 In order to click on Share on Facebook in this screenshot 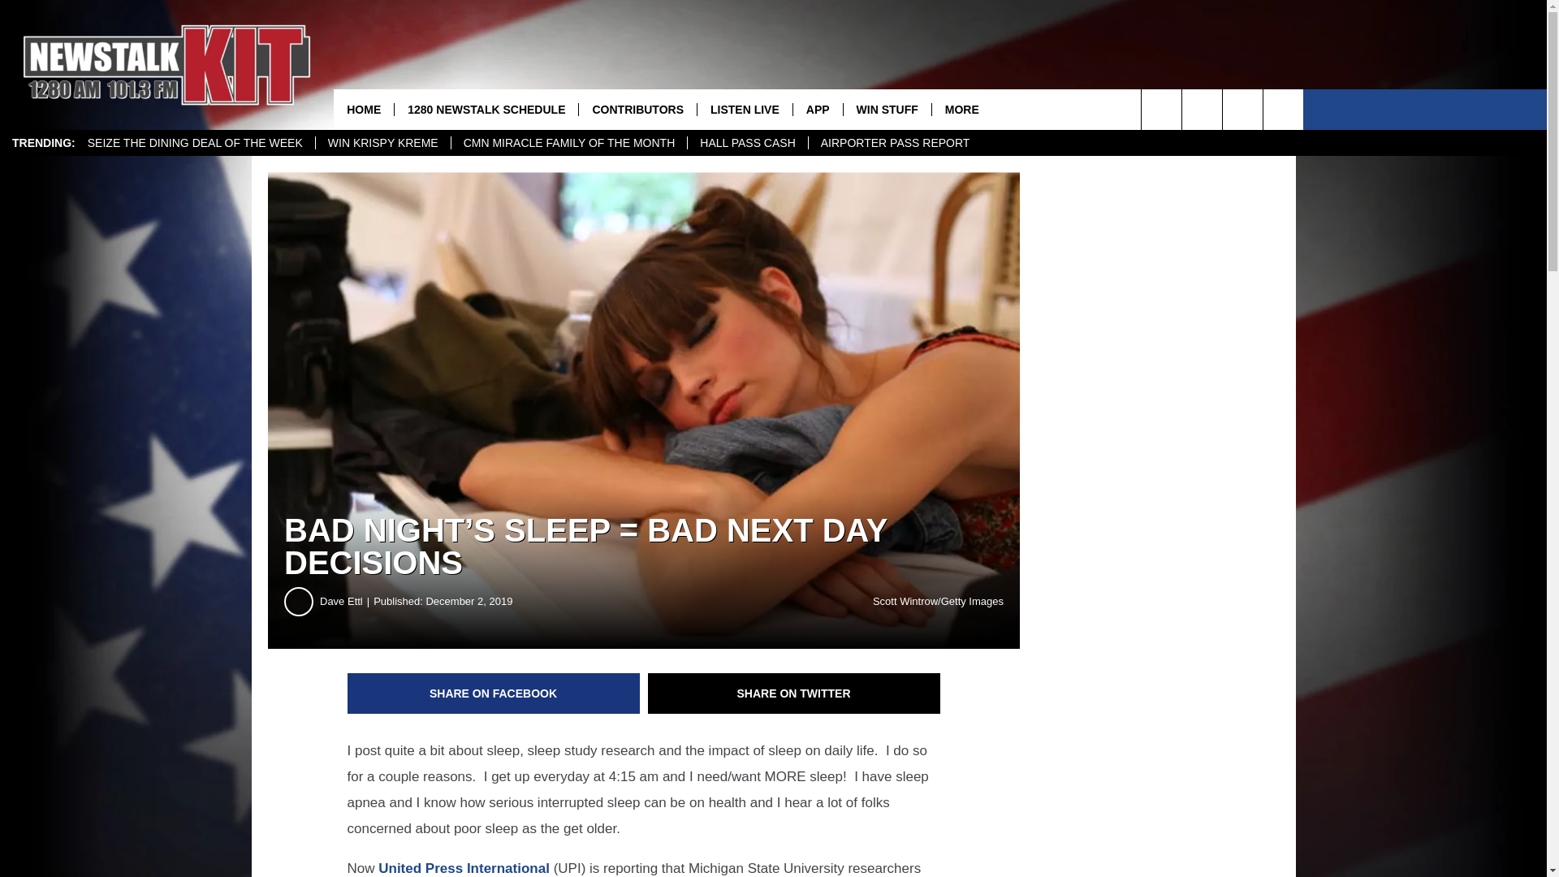, I will do `click(494, 693)`.